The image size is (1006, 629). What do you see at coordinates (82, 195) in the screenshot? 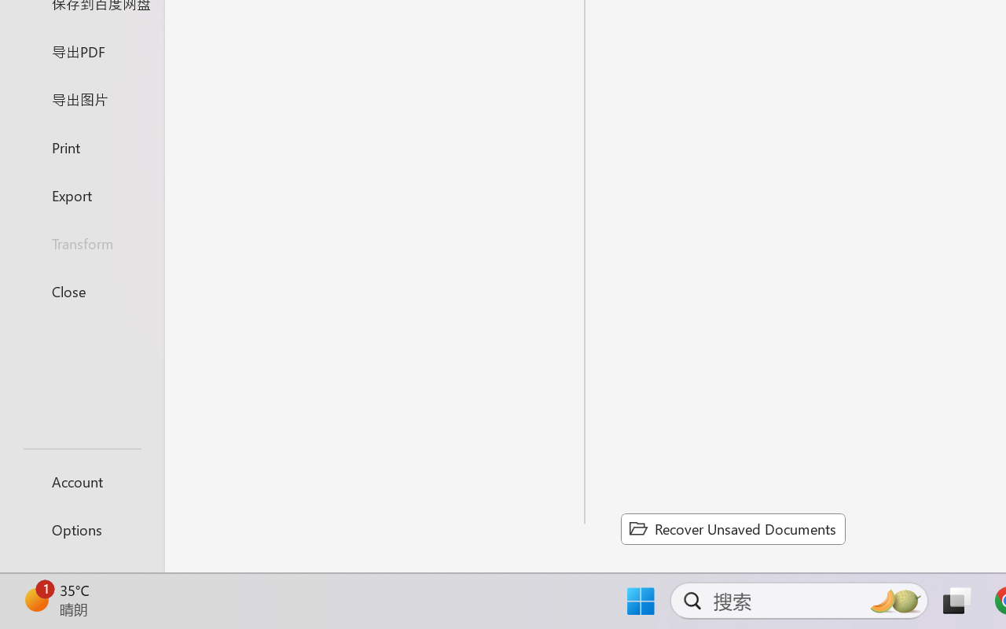
I see `Export` at bounding box center [82, 195].